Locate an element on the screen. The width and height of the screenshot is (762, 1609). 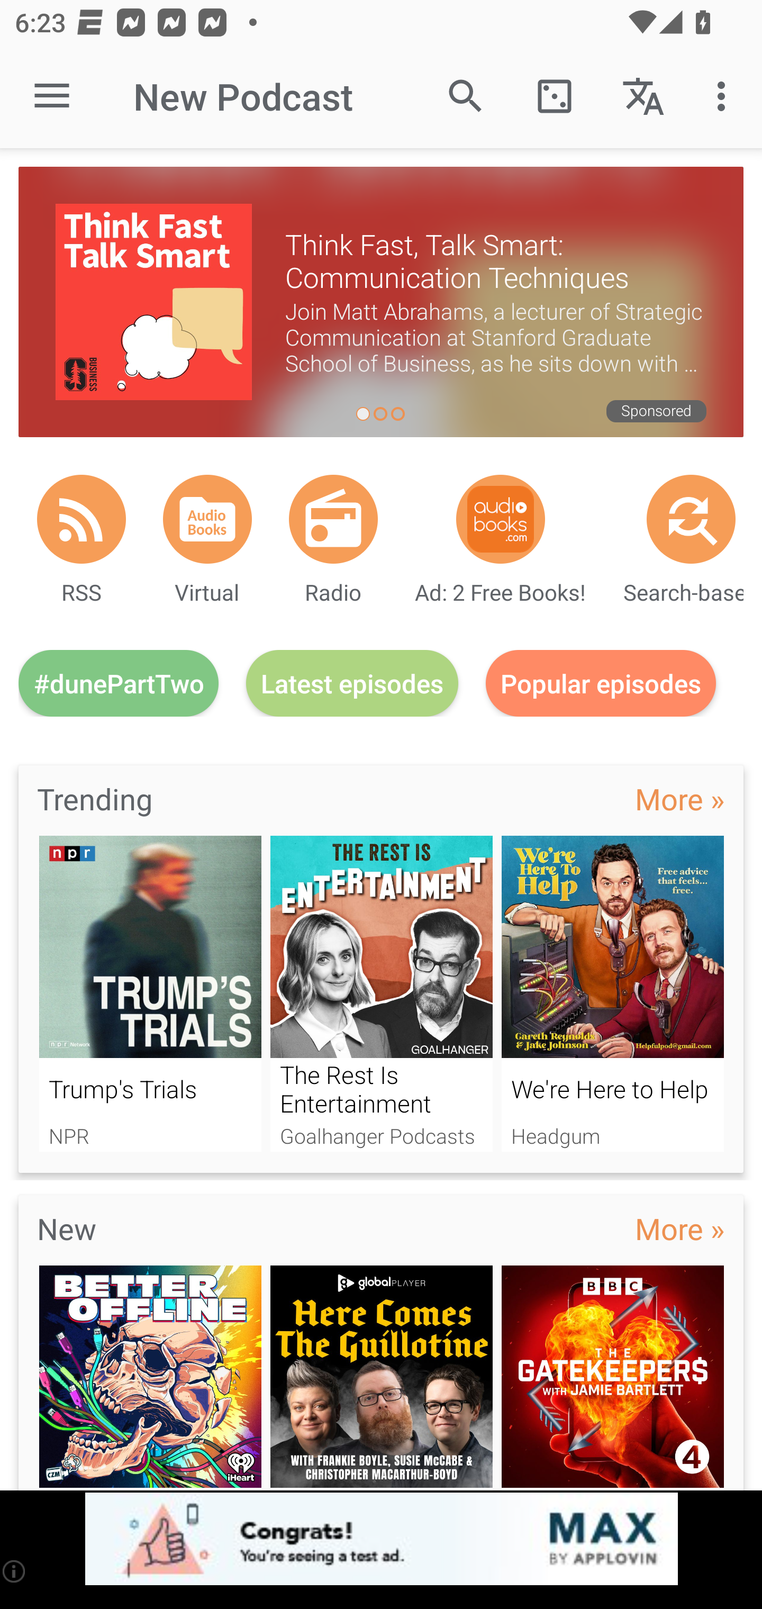
Open navigation sidebar is located at coordinates (52, 96).